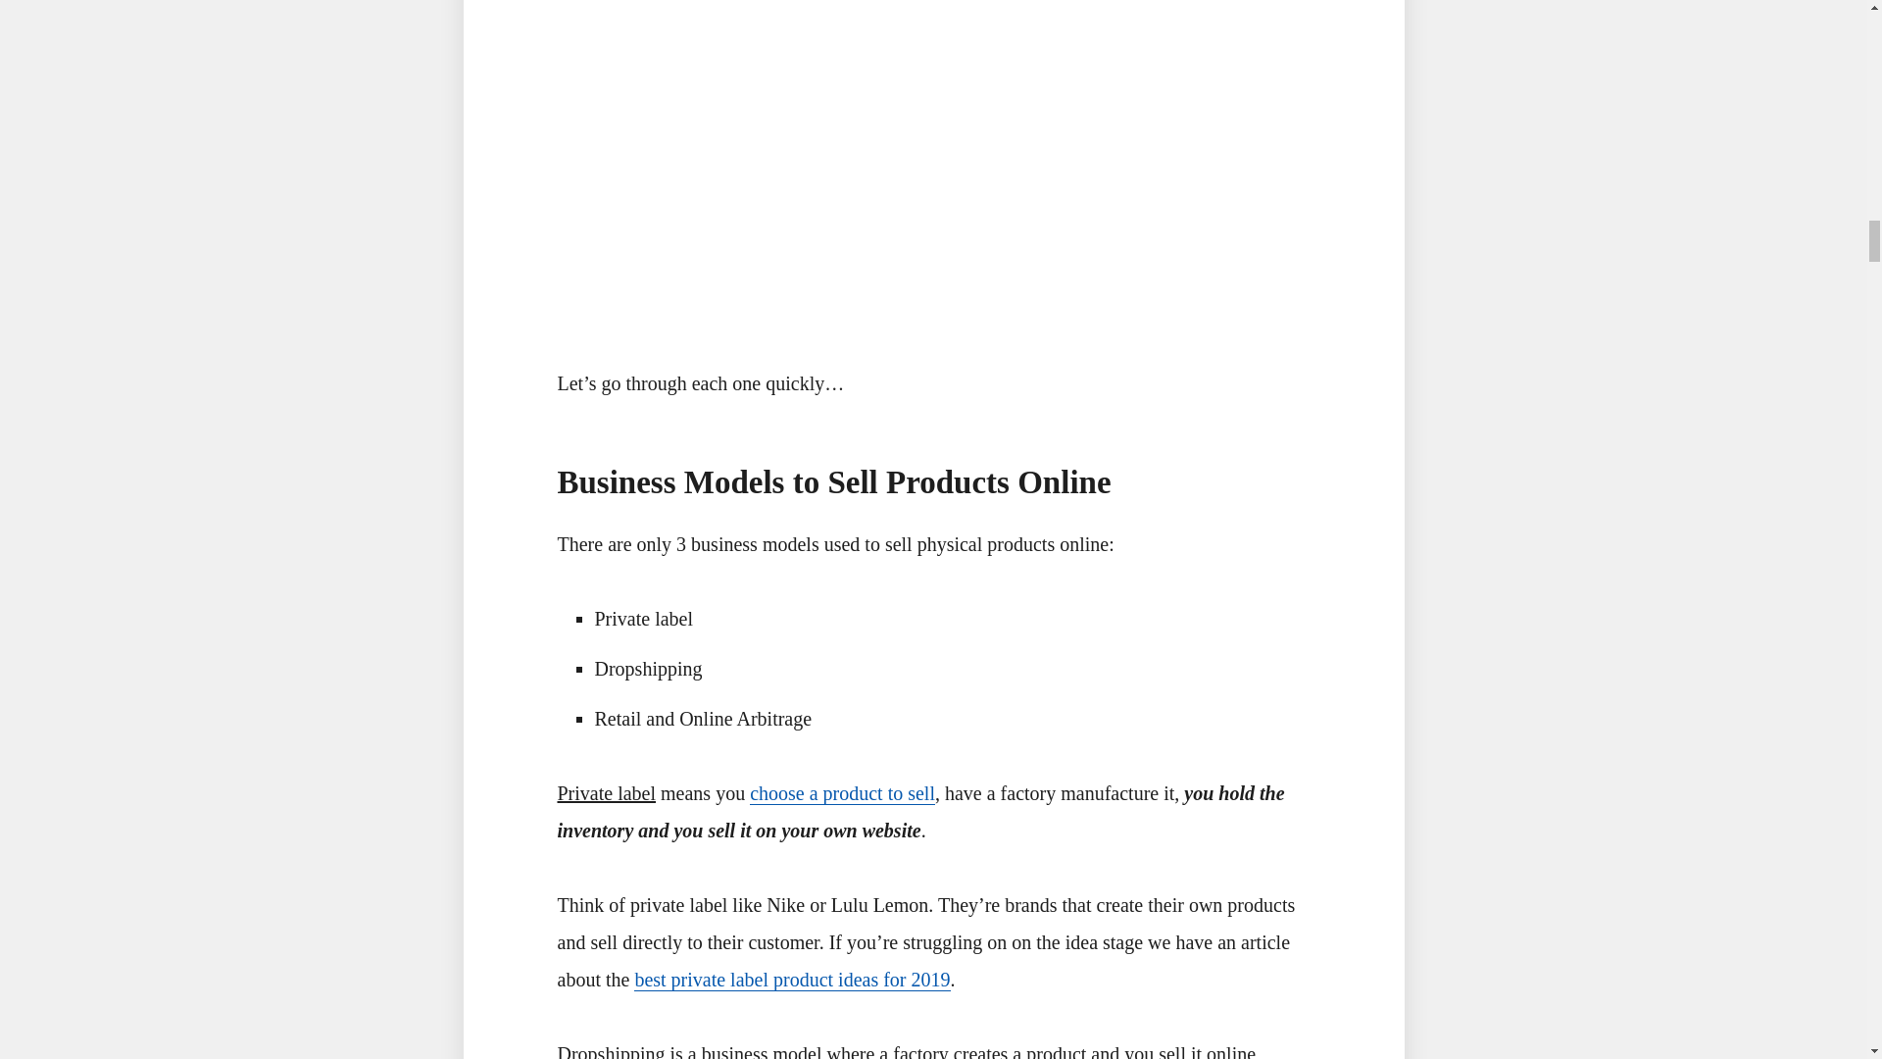  I want to click on best private label product ideas for 2019, so click(792, 980).